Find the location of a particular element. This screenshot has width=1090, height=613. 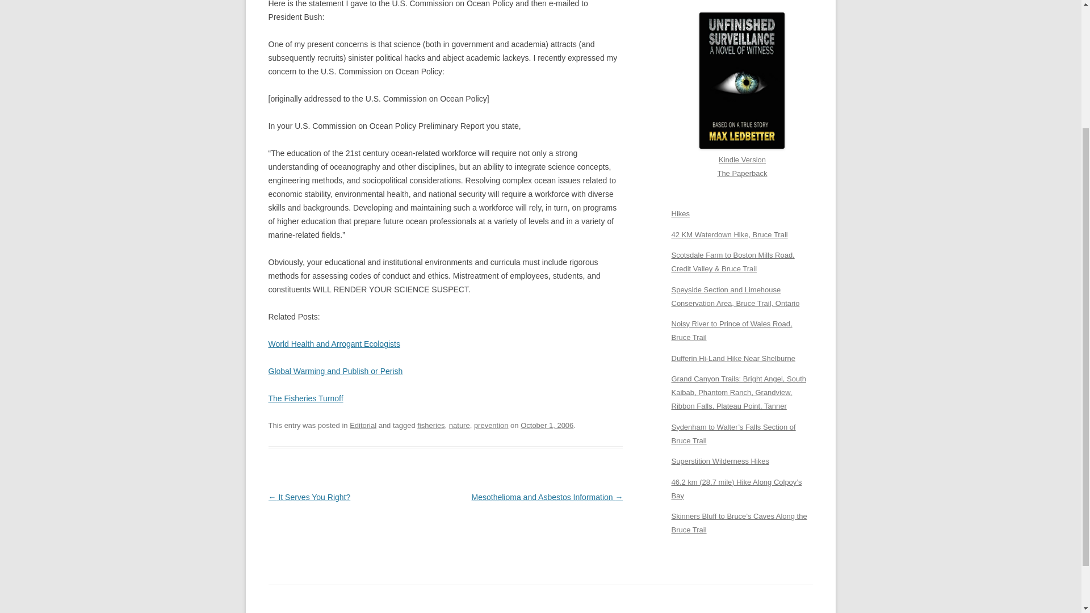

Global Warming and Publish or Perish is located at coordinates (335, 371).